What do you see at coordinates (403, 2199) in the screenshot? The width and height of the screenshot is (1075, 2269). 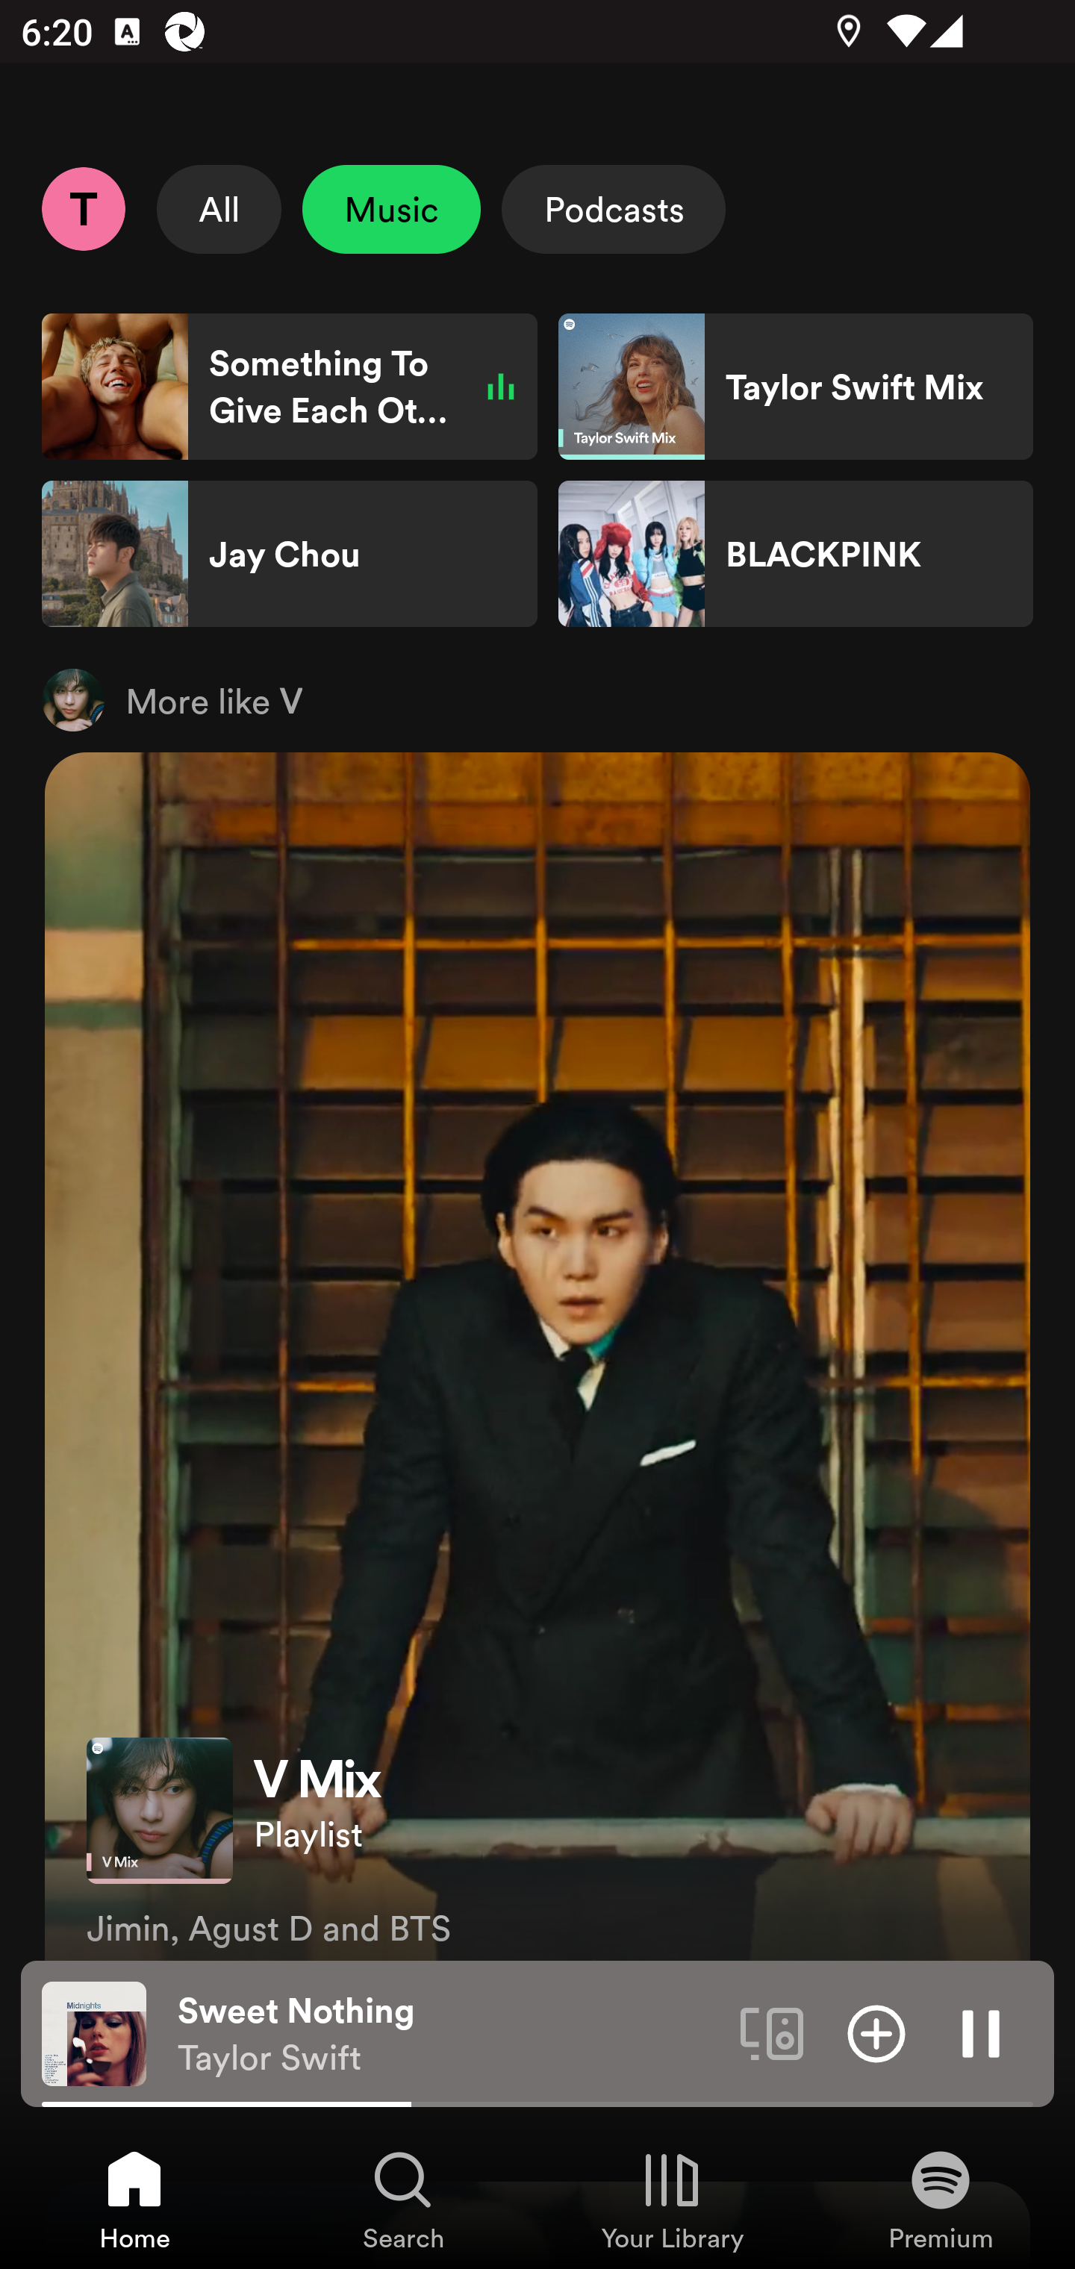 I see `Search, Tab 2 of 4 Search Search` at bounding box center [403, 2199].